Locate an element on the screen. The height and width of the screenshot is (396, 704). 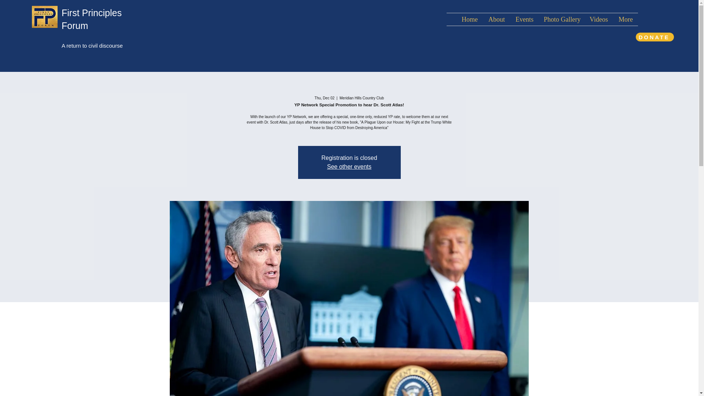
See other events is located at coordinates (349, 166).